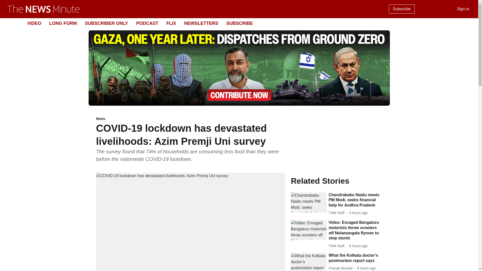  I want to click on Dark Mode, so click(468, 23).